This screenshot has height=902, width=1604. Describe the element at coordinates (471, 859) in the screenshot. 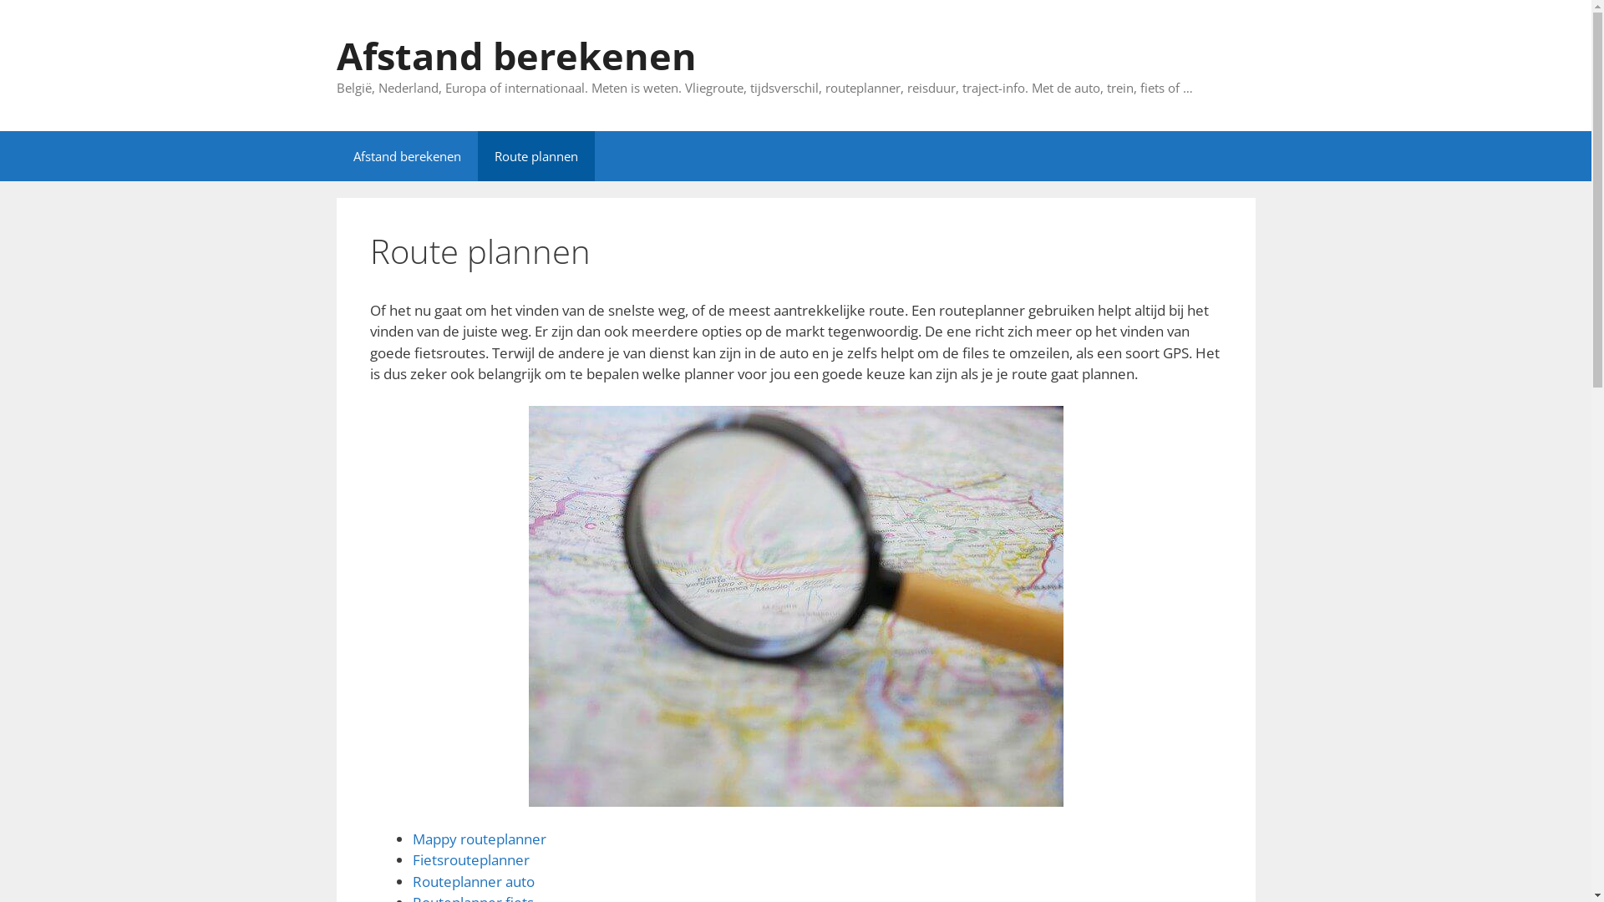

I see `Fietsrouteplanner` at that location.